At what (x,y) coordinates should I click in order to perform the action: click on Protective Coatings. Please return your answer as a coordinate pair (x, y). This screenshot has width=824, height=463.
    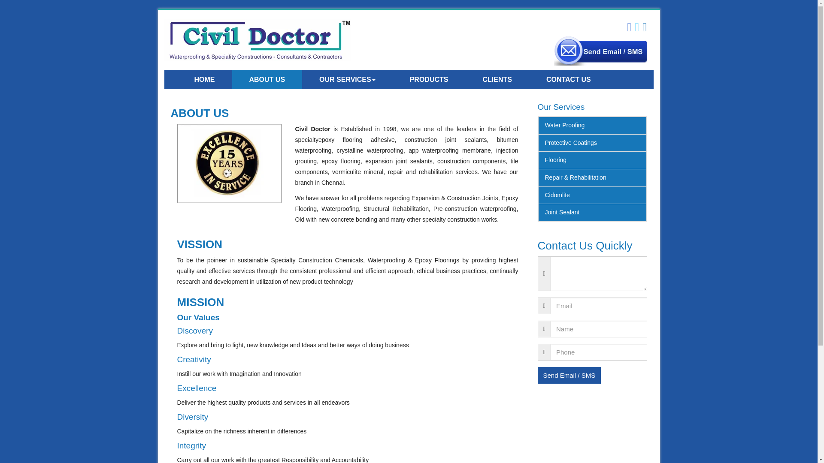
    Looking at the image, I should click on (592, 143).